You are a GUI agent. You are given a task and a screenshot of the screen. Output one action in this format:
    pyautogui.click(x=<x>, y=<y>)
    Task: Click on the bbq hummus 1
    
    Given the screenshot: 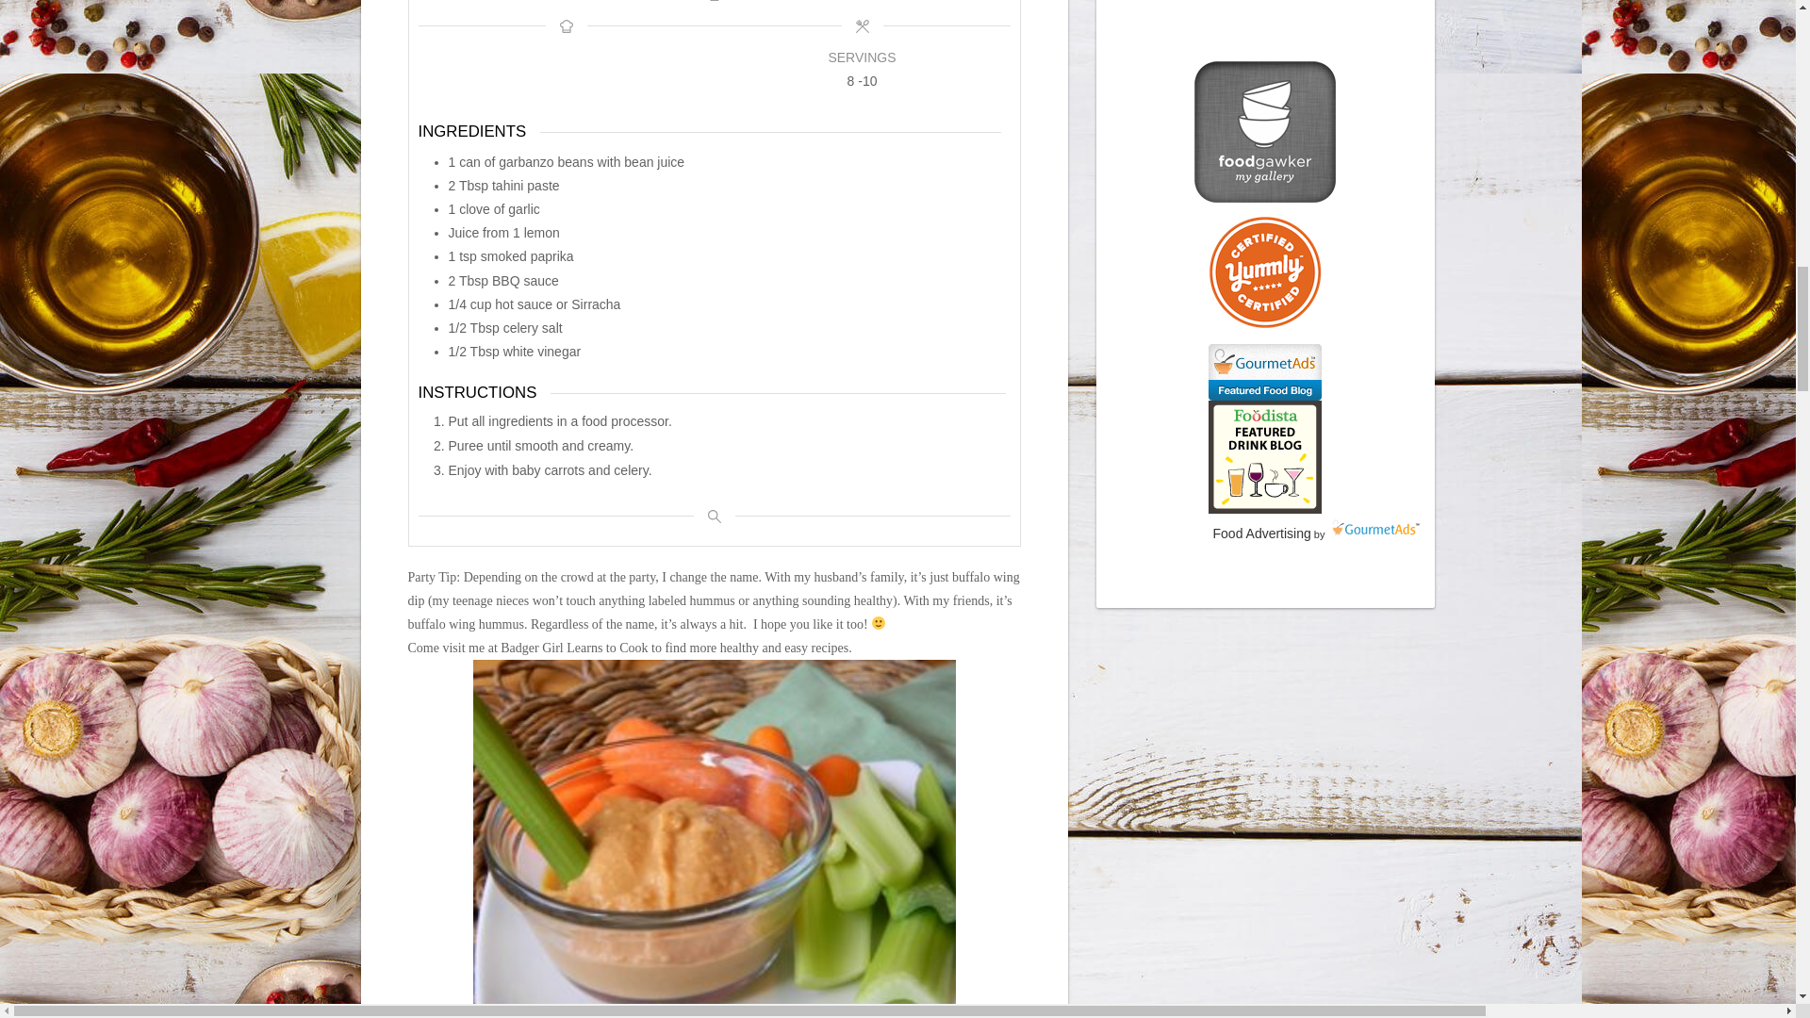 What is the action you would take?
    pyautogui.click(x=714, y=839)
    